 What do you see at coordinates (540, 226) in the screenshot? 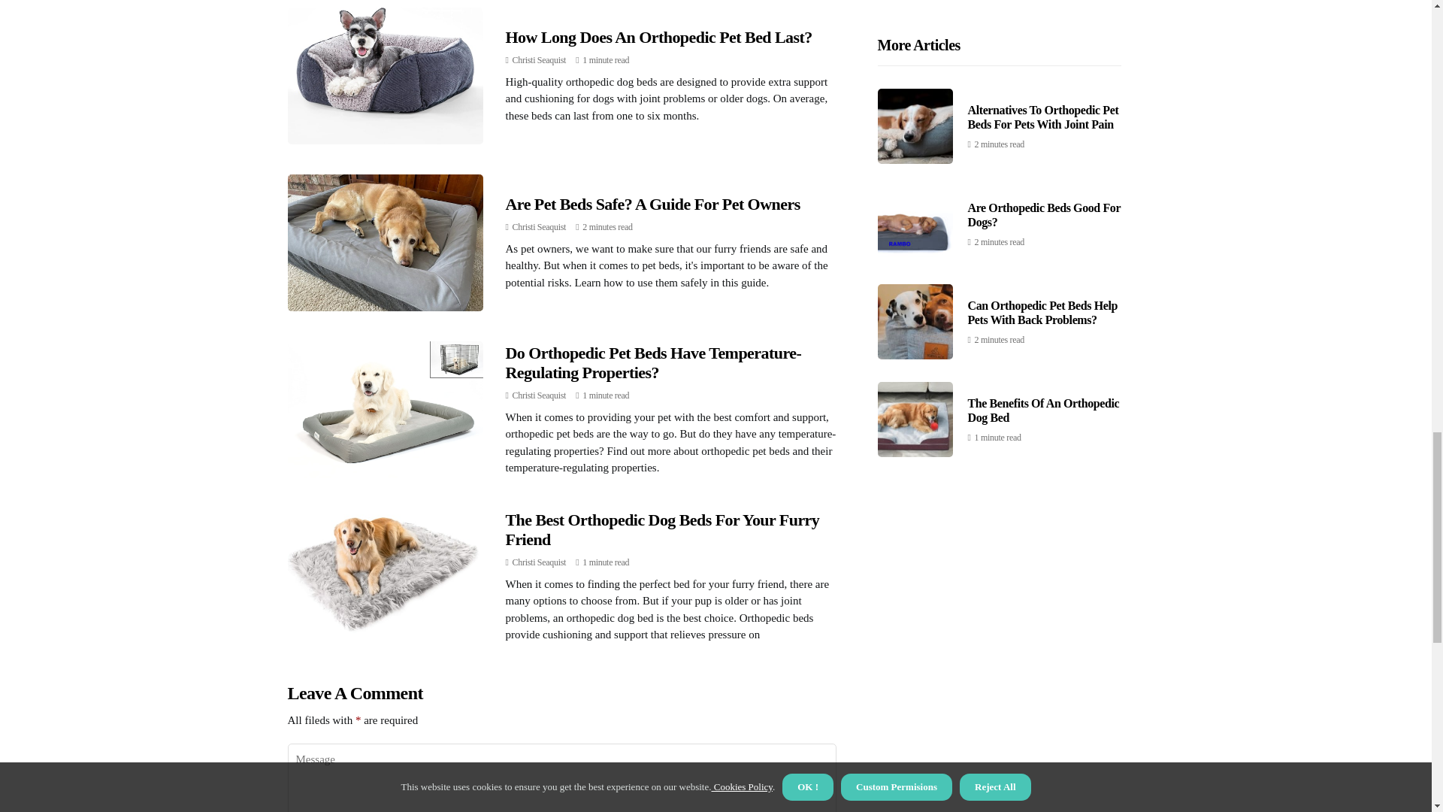
I see `Christi Seaquist` at bounding box center [540, 226].